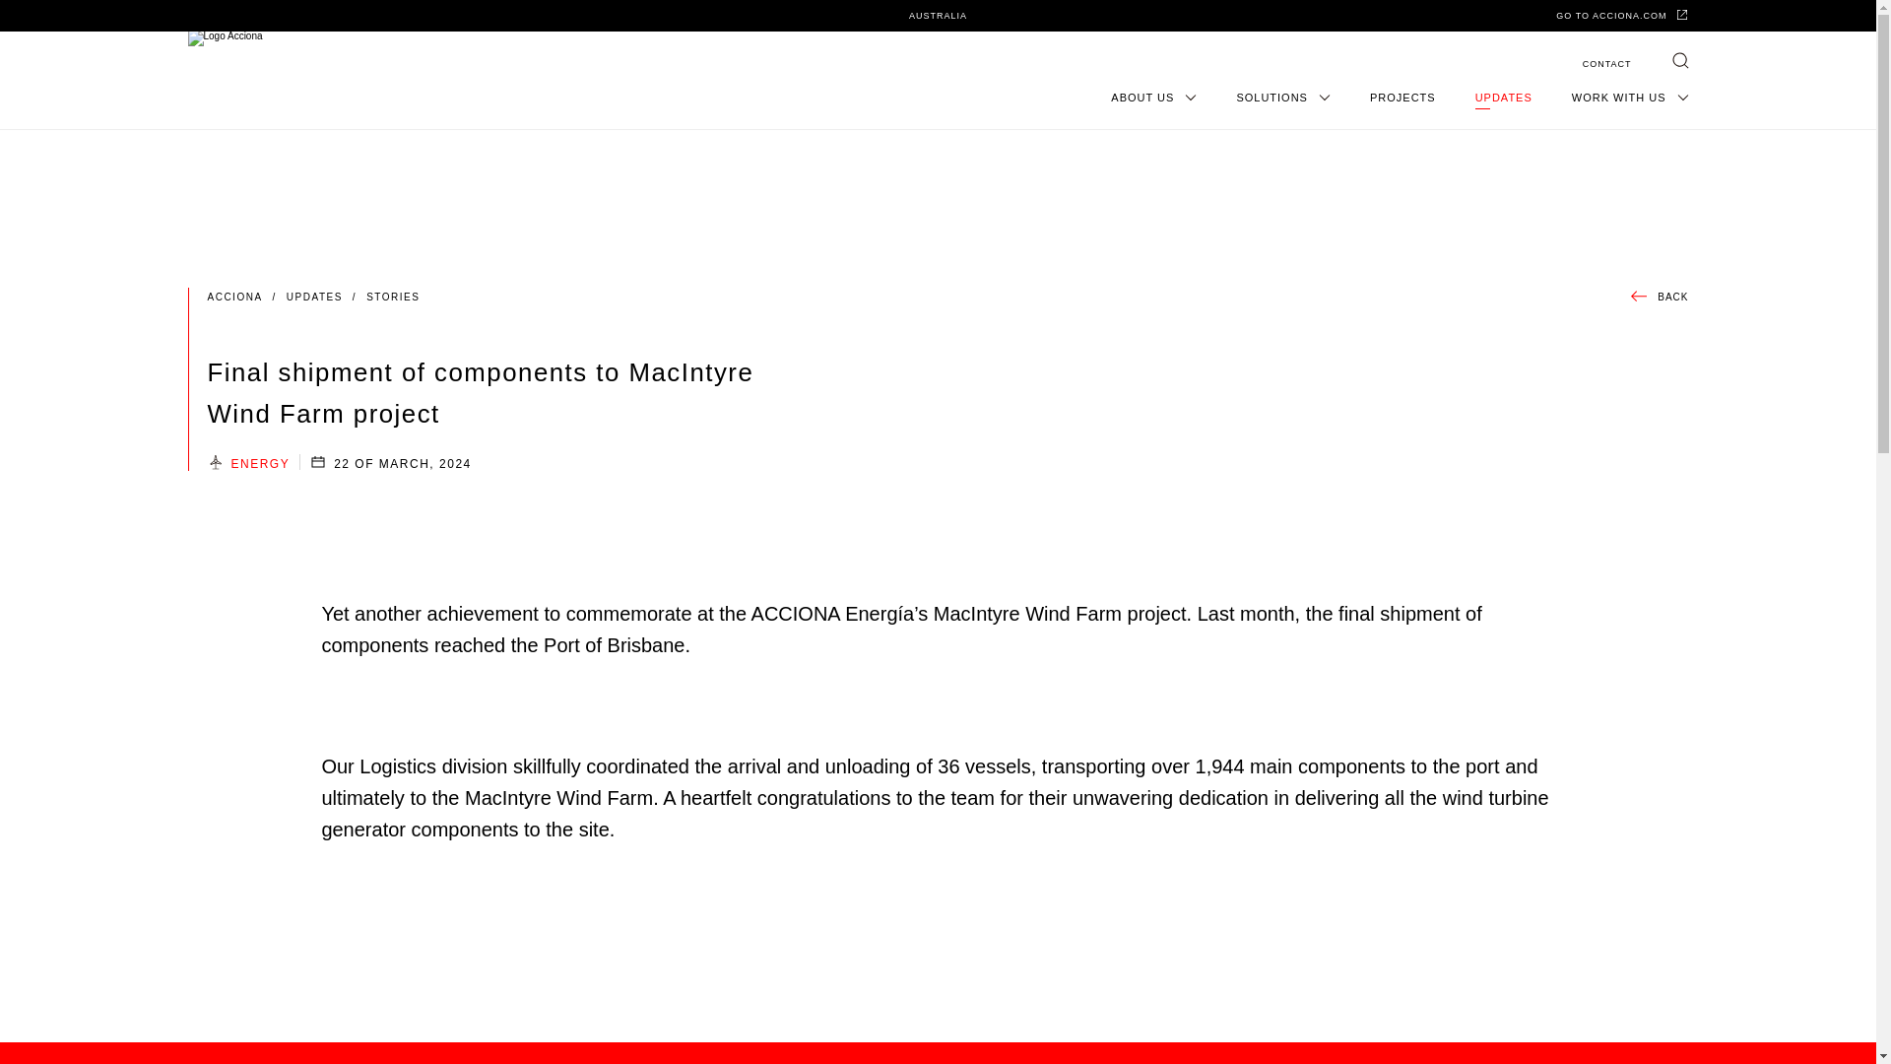  Describe the element at coordinates (1622, 15) in the screenshot. I see `GO TO ACCIONA.COM` at that location.